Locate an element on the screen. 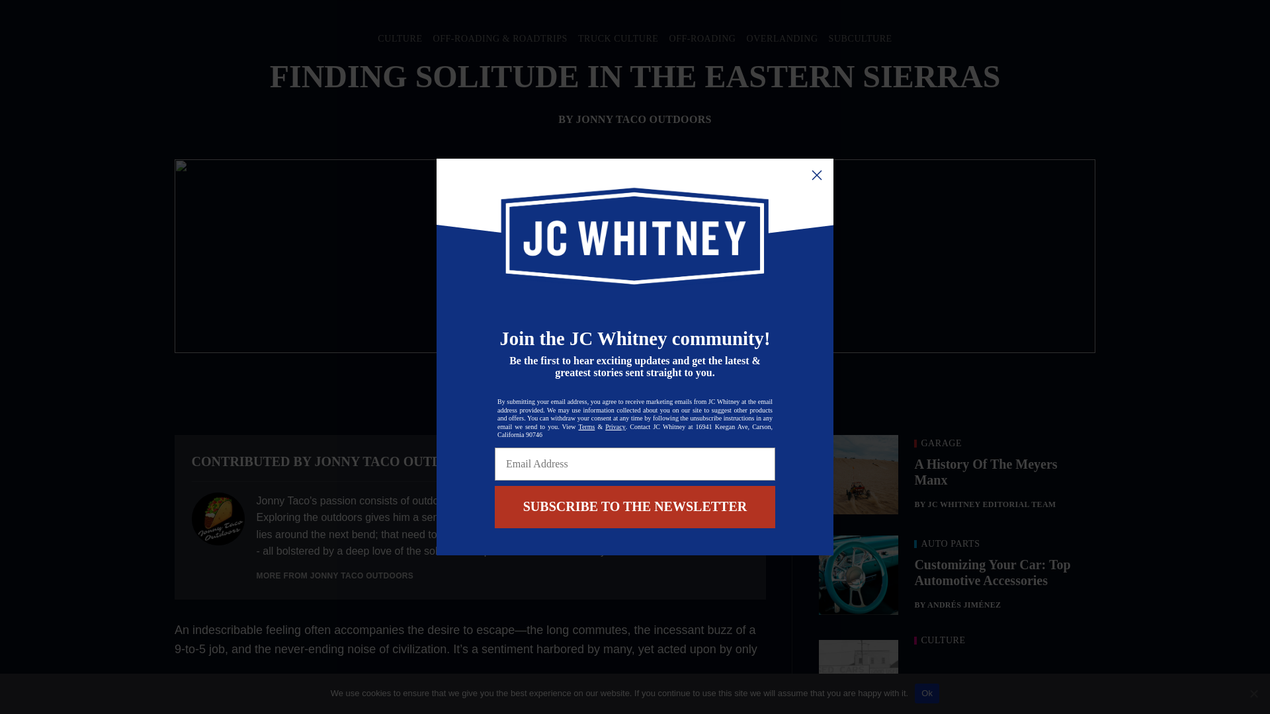 The width and height of the screenshot is (1270, 714). OFF-ROADING is located at coordinates (702, 38).